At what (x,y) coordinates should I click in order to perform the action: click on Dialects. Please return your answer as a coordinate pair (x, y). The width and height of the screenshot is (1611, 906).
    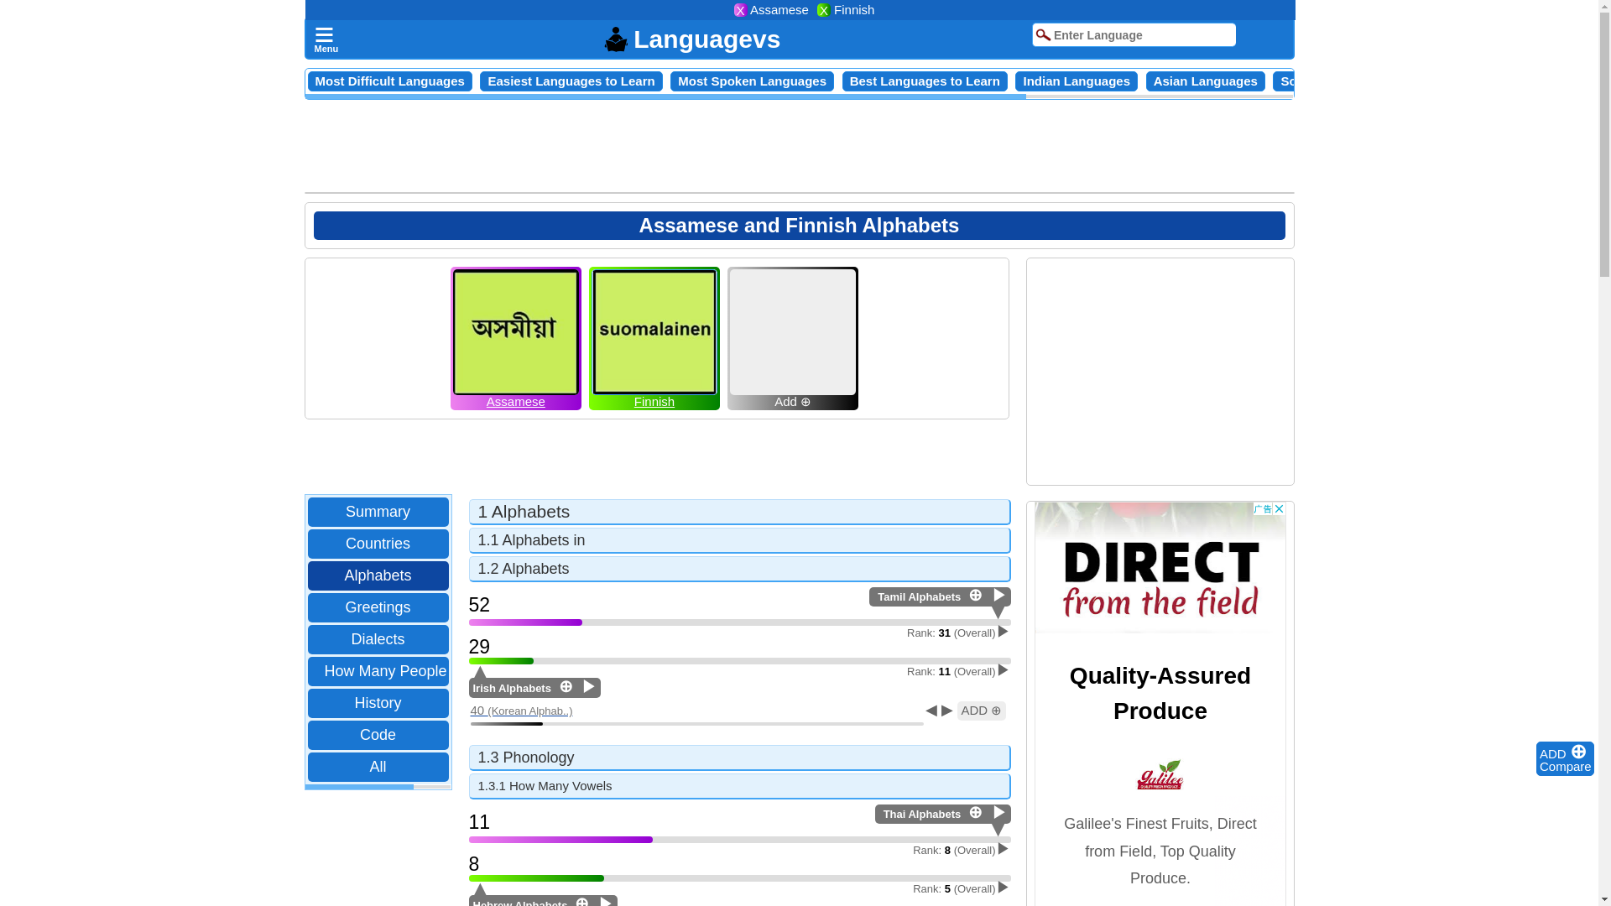
    Looking at the image, I should click on (377, 639).